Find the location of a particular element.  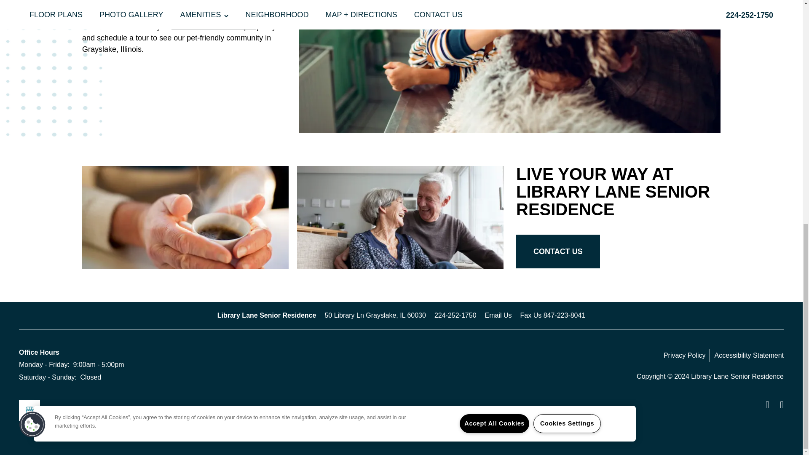

Handicap Friendly is located at coordinates (779, 405).